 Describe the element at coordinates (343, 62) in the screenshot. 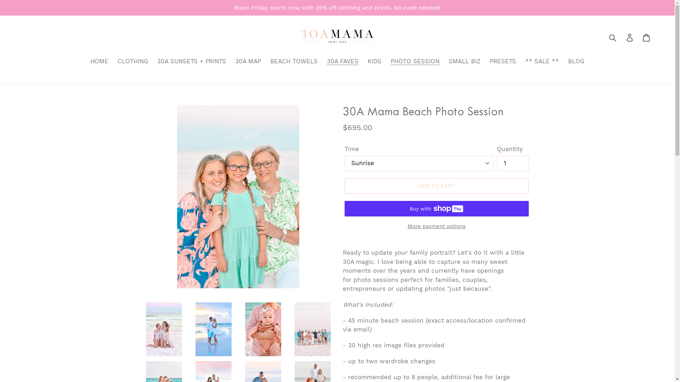

I see `30A FAVES` at that location.